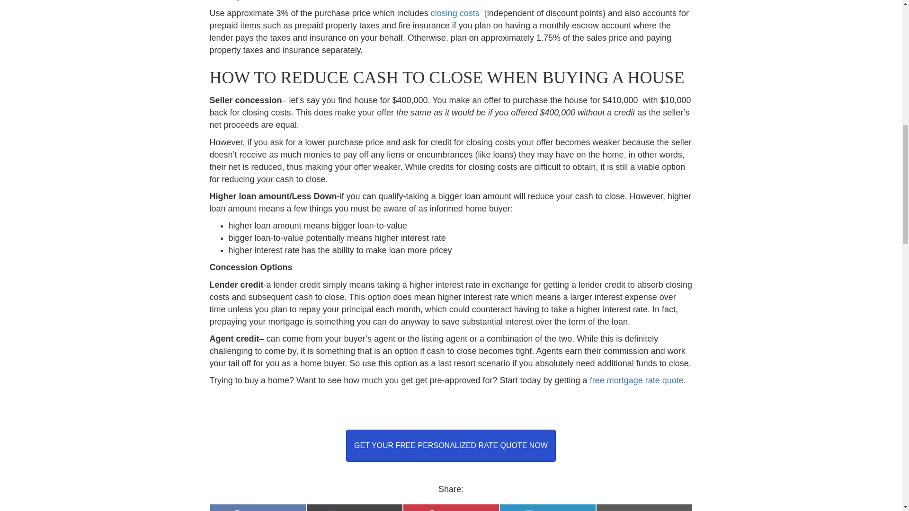 This screenshot has height=511, width=909. I want to click on free mortgage rate quote, so click(643, 507).